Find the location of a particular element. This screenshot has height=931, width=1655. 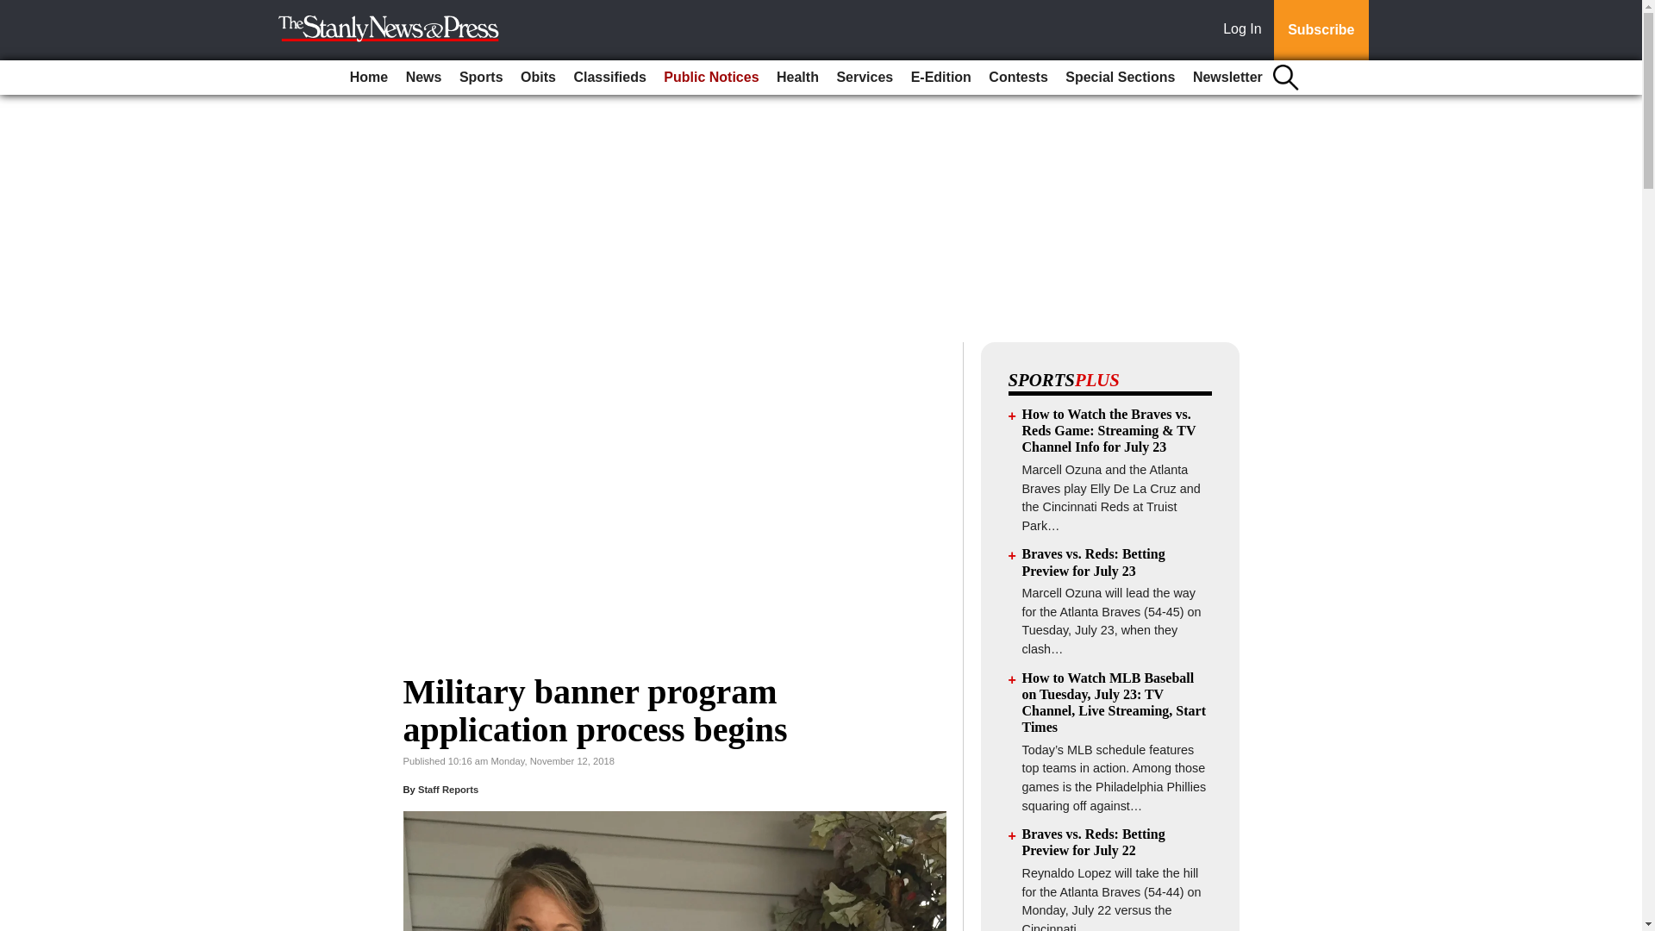

Newsletter is located at coordinates (1227, 78).